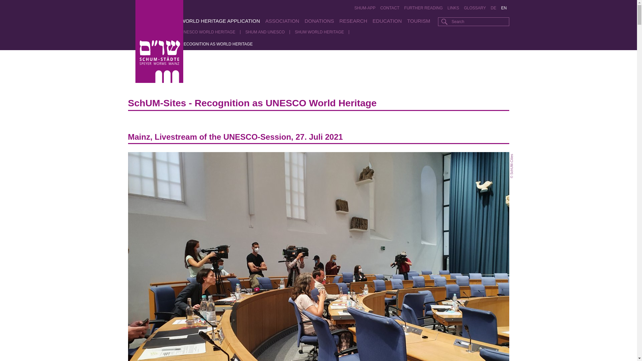 This screenshot has height=361, width=642. What do you see at coordinates (493, 8) in the screenshot?
I see `DE` at bounding box center [493, 8].